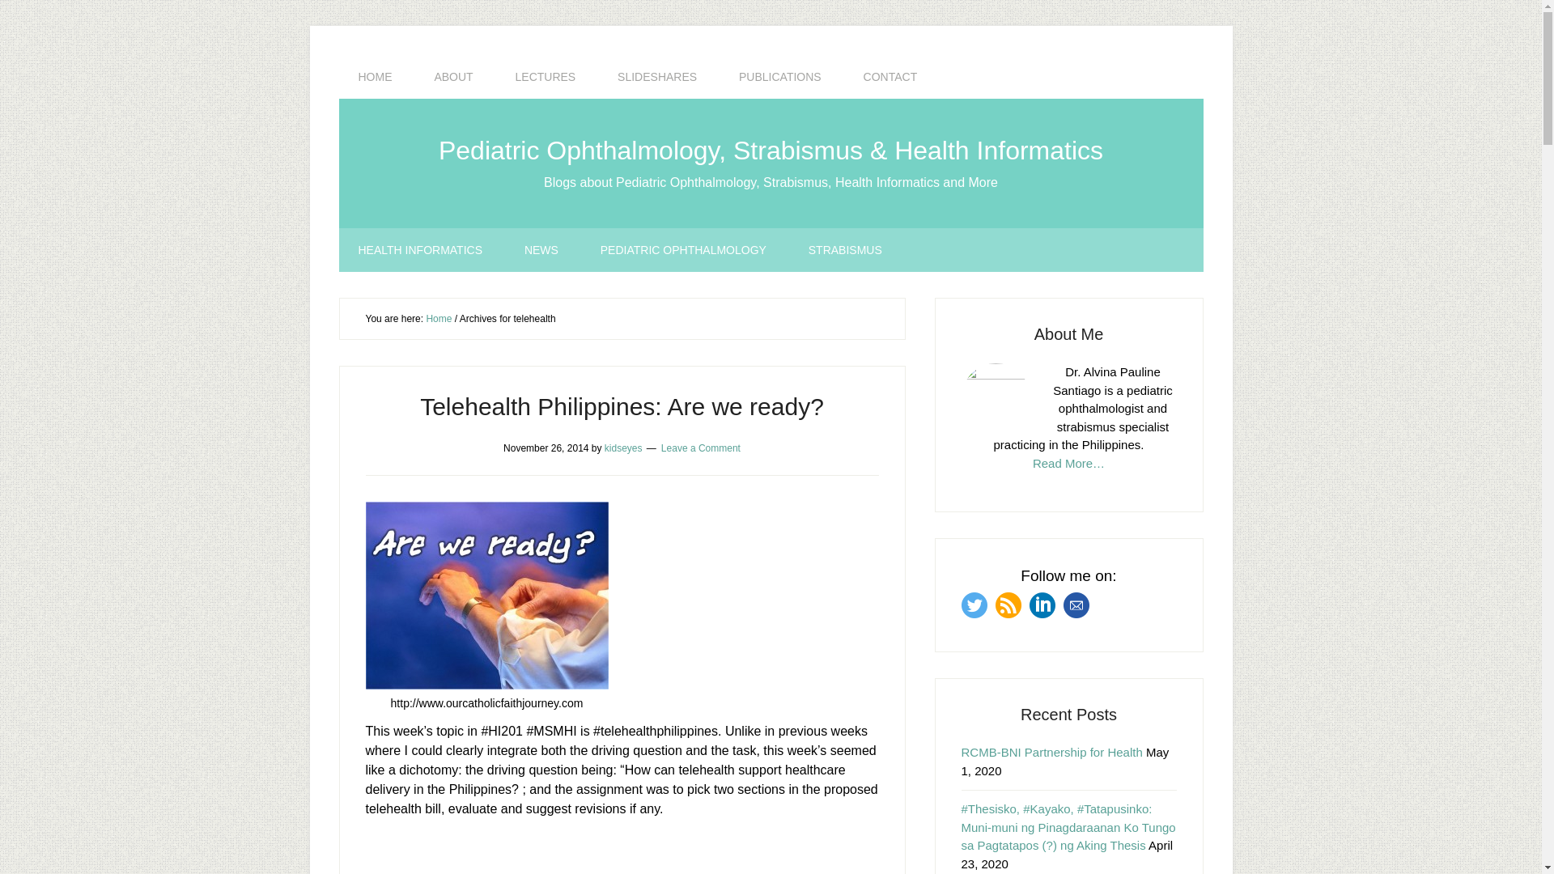 Image resolution: width=1554 pixels, height=874 pixels. Describe the element at coordinates (779, 77) in the screenshot. I see `PUBLICATIONS` at that location.